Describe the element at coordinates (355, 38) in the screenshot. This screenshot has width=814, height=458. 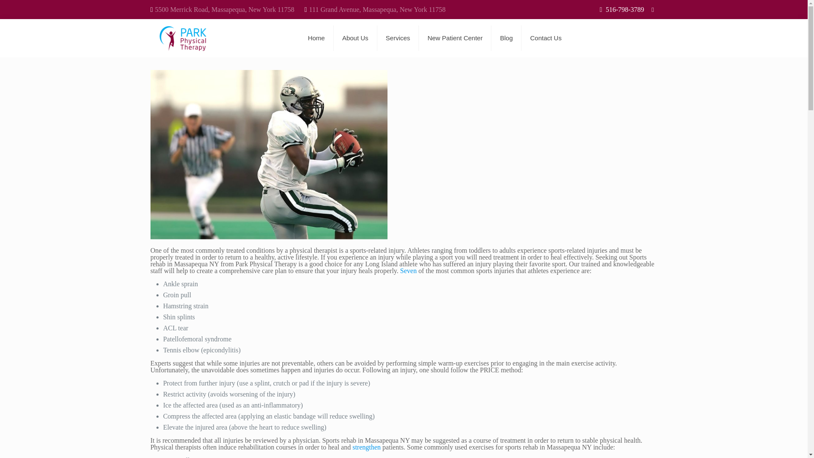
I see `About Us` at that location.